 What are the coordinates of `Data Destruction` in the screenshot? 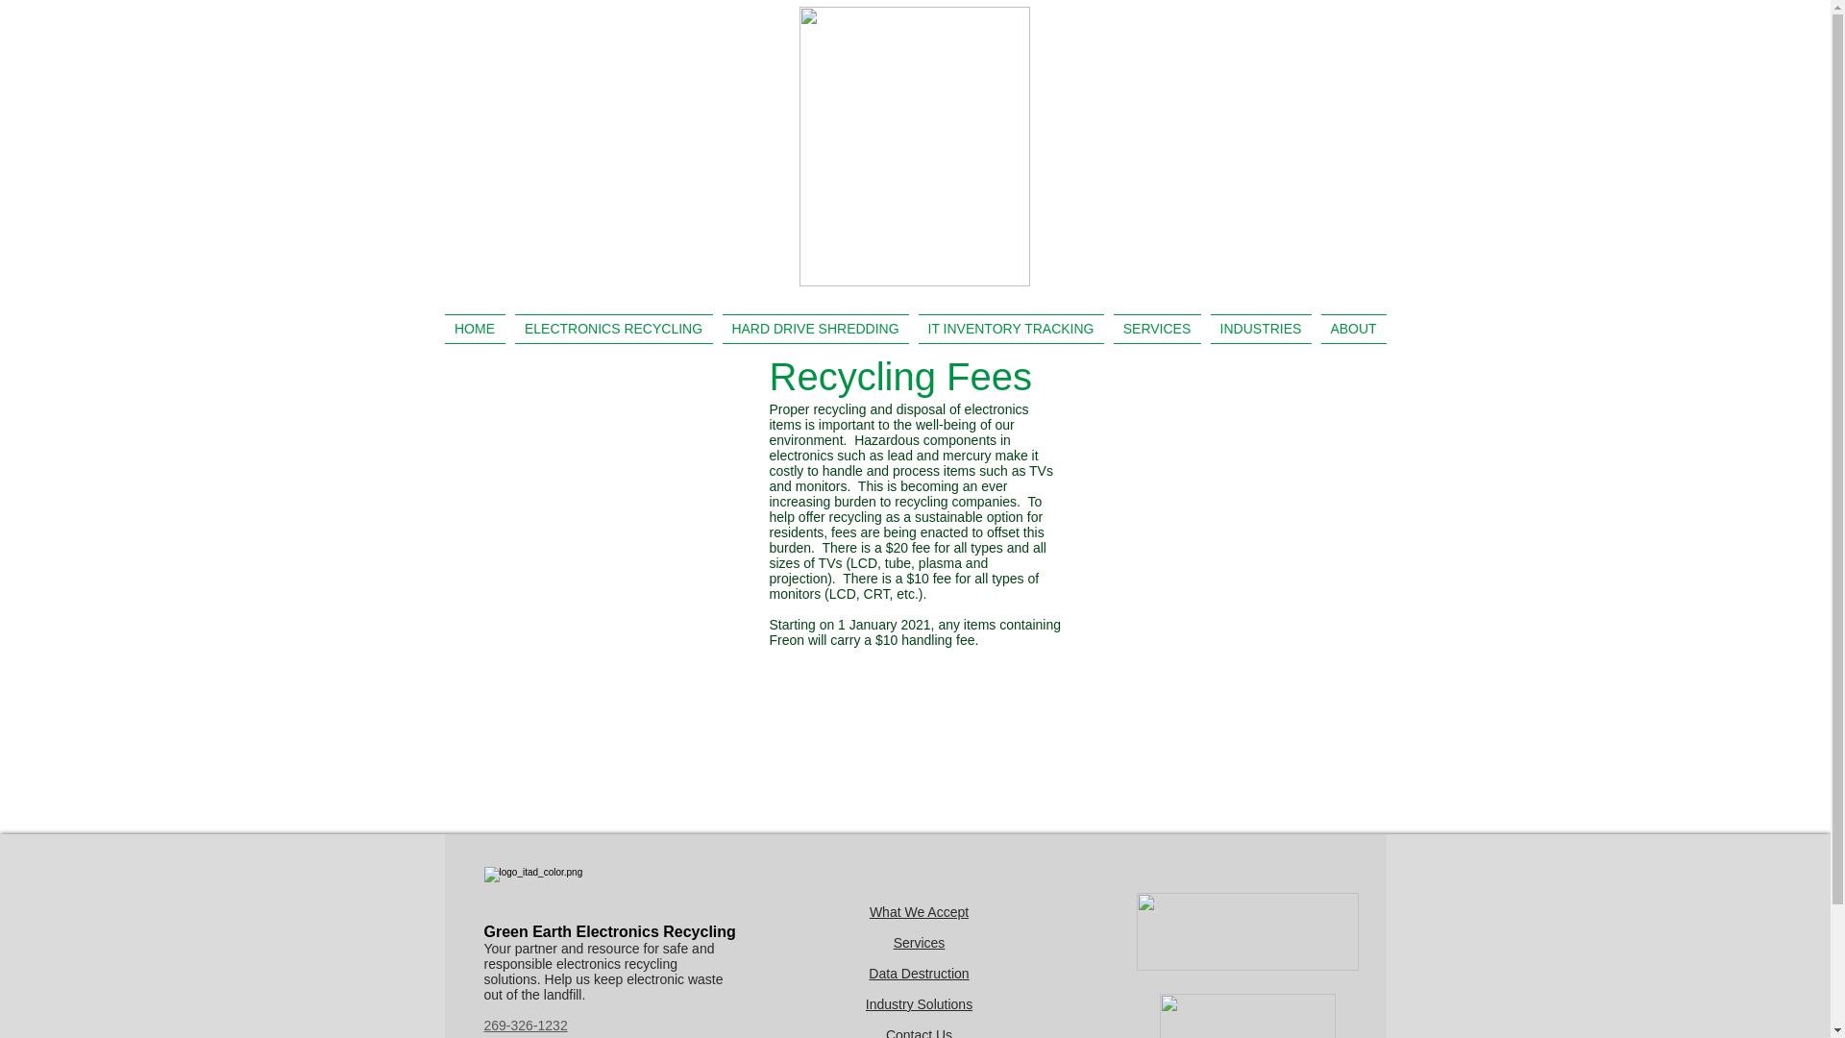 It's located at (919, 973).